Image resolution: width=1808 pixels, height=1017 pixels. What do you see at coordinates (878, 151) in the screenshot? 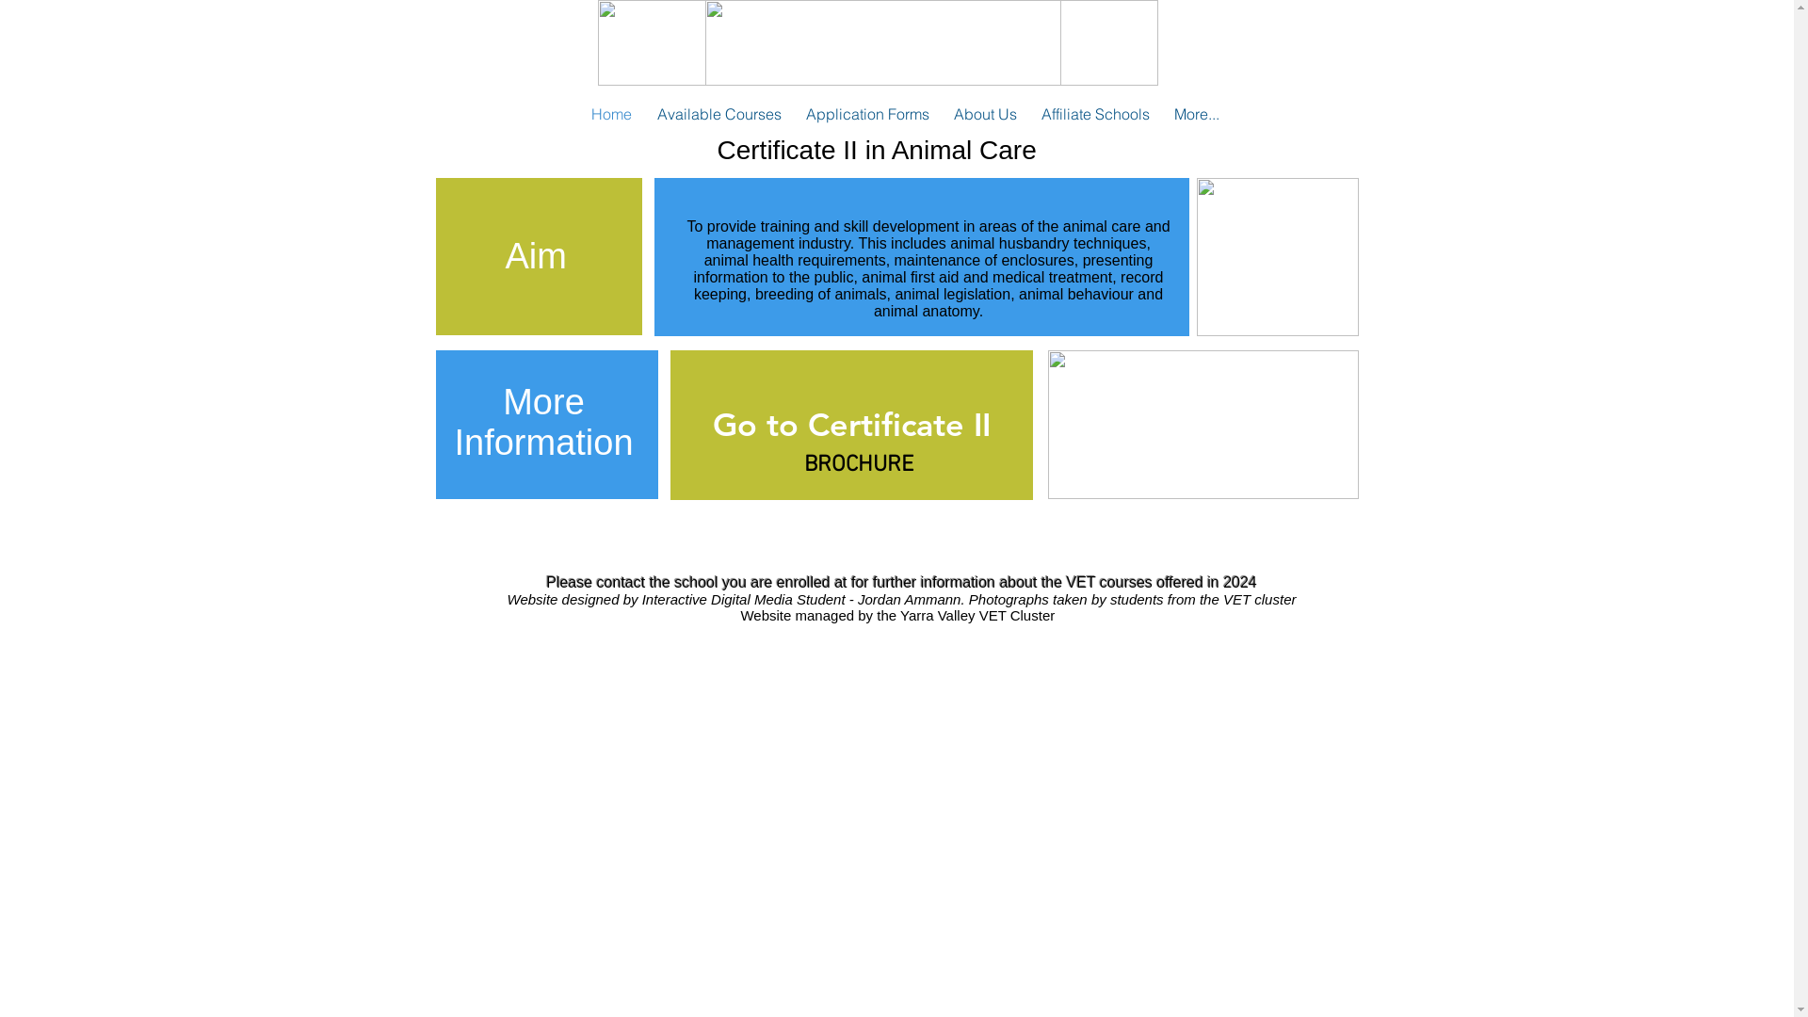
I see `Certificate II in Animal Care` at bounding box center [878, 151].